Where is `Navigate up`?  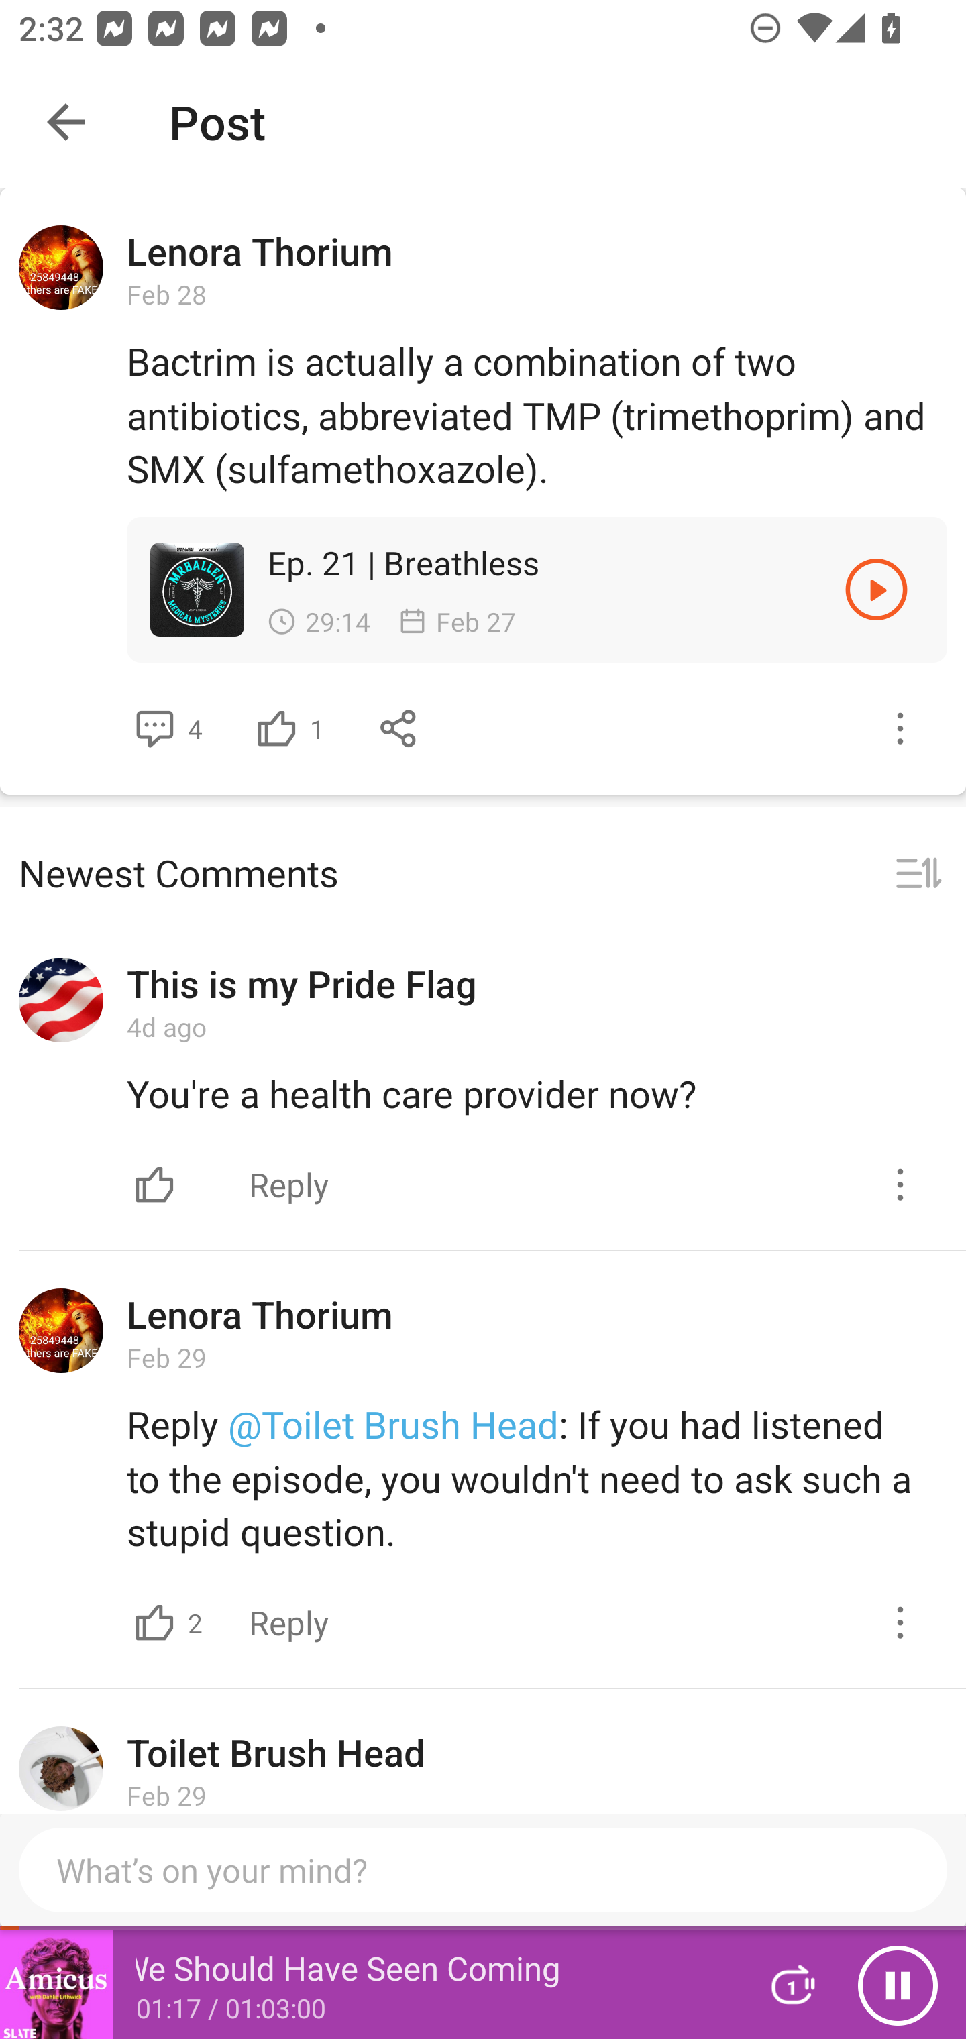 Navigate up is located at coordinates (66, 122).